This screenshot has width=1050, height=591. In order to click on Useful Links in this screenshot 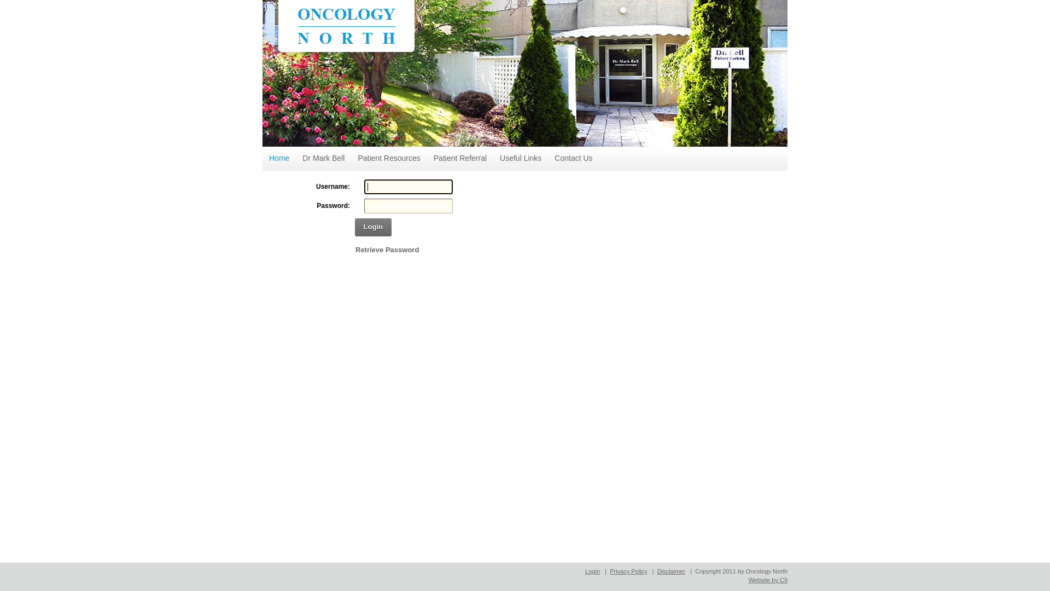, I will do `click(521, 159)`.